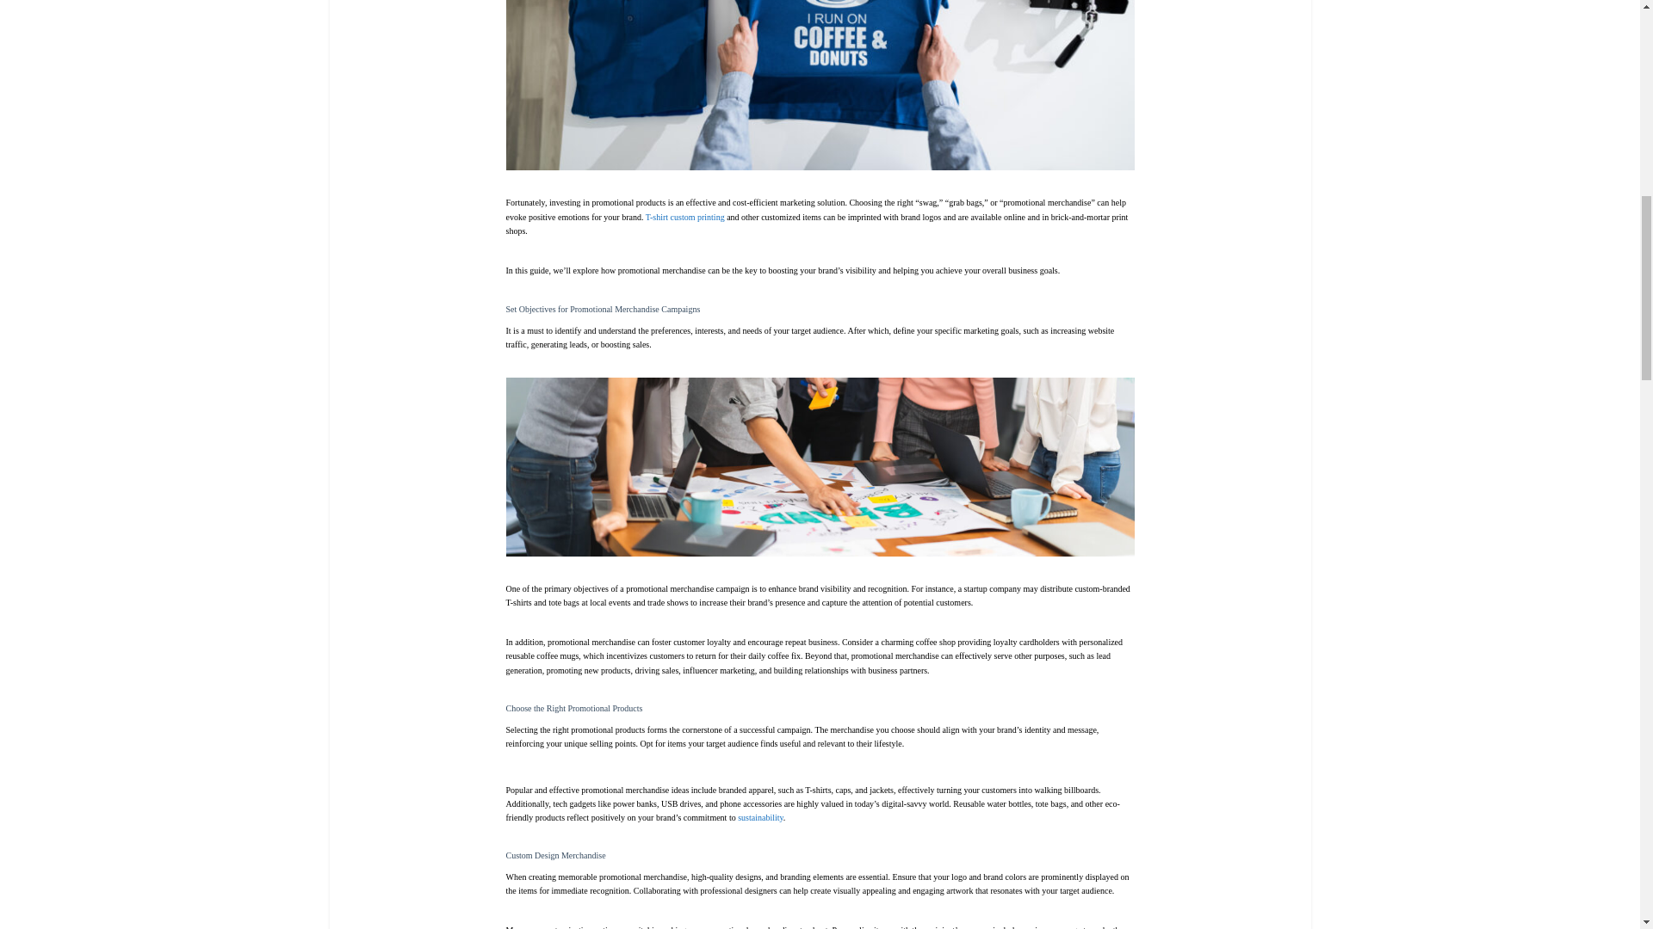 Image resolution: width=1653 pixels, height=929 pixels. I want to click on T-shirt custom printing, so click(685, 217).